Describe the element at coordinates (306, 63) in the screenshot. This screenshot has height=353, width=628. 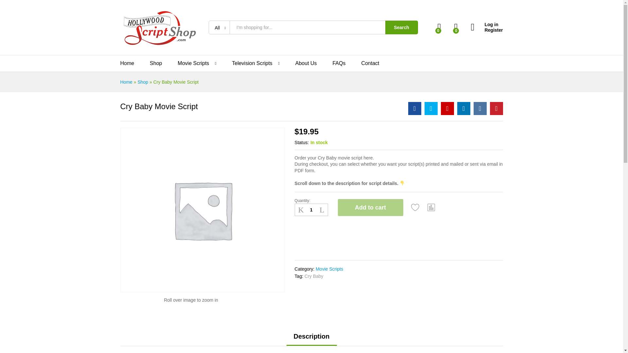
I see `About Us` at that location.